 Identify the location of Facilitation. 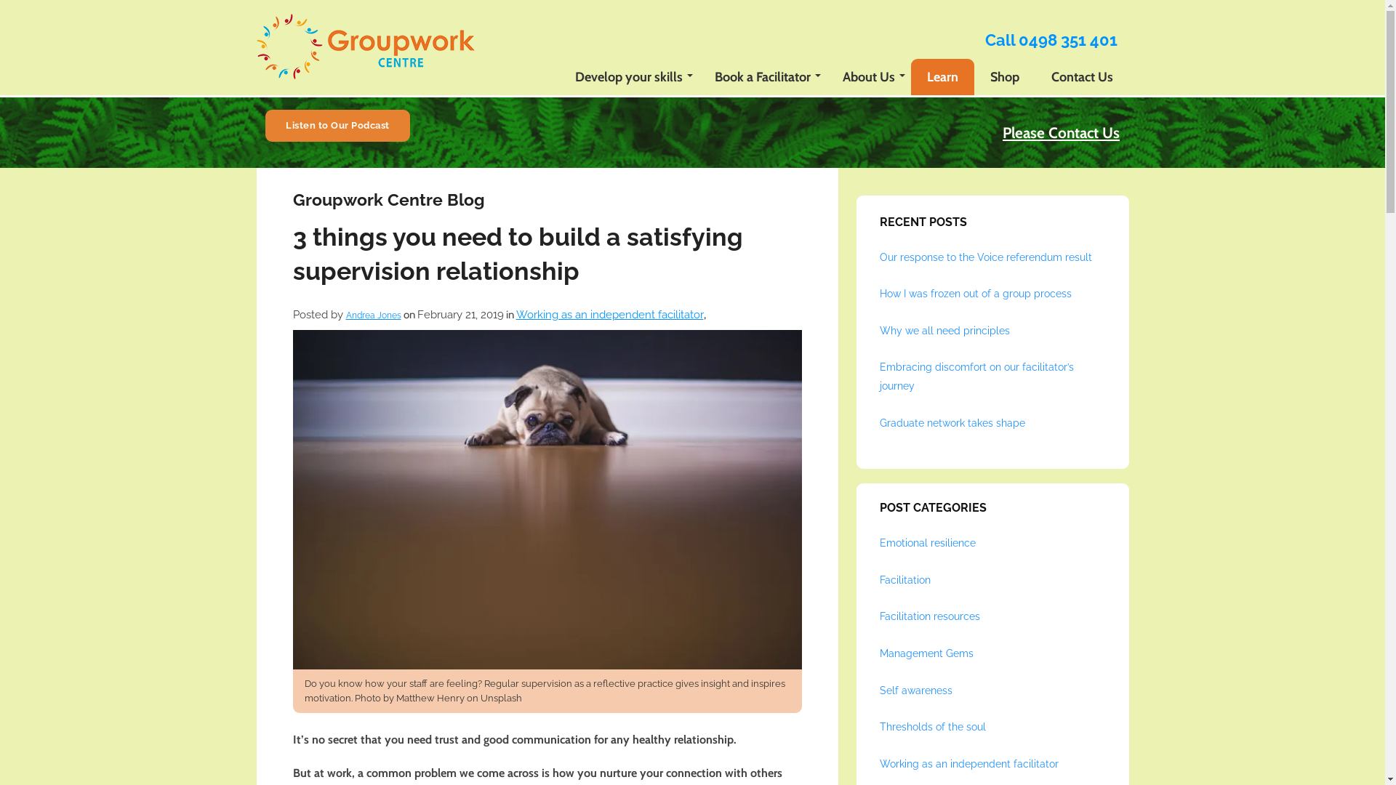
(905, 580).